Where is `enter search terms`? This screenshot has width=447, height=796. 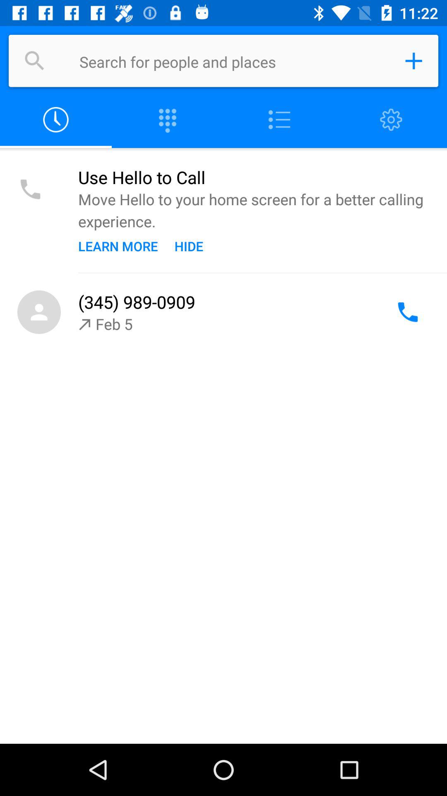 enter search terms is located at coordinates (233, 61).